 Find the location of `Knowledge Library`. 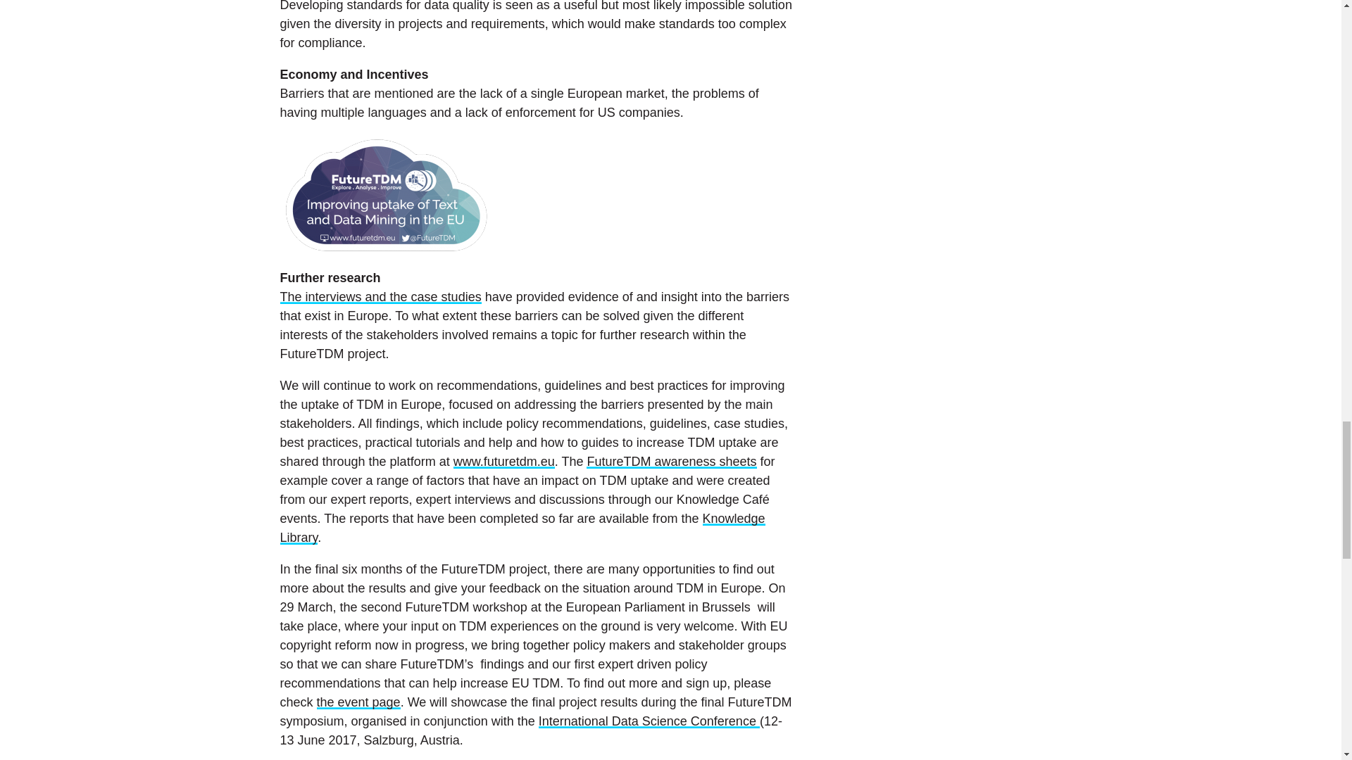

Knowledge Library is located at coordinates (522, 528).